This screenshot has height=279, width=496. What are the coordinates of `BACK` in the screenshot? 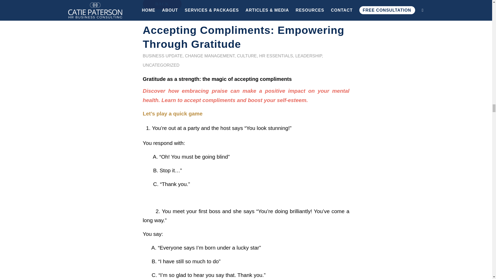 It's located at (162, 5).